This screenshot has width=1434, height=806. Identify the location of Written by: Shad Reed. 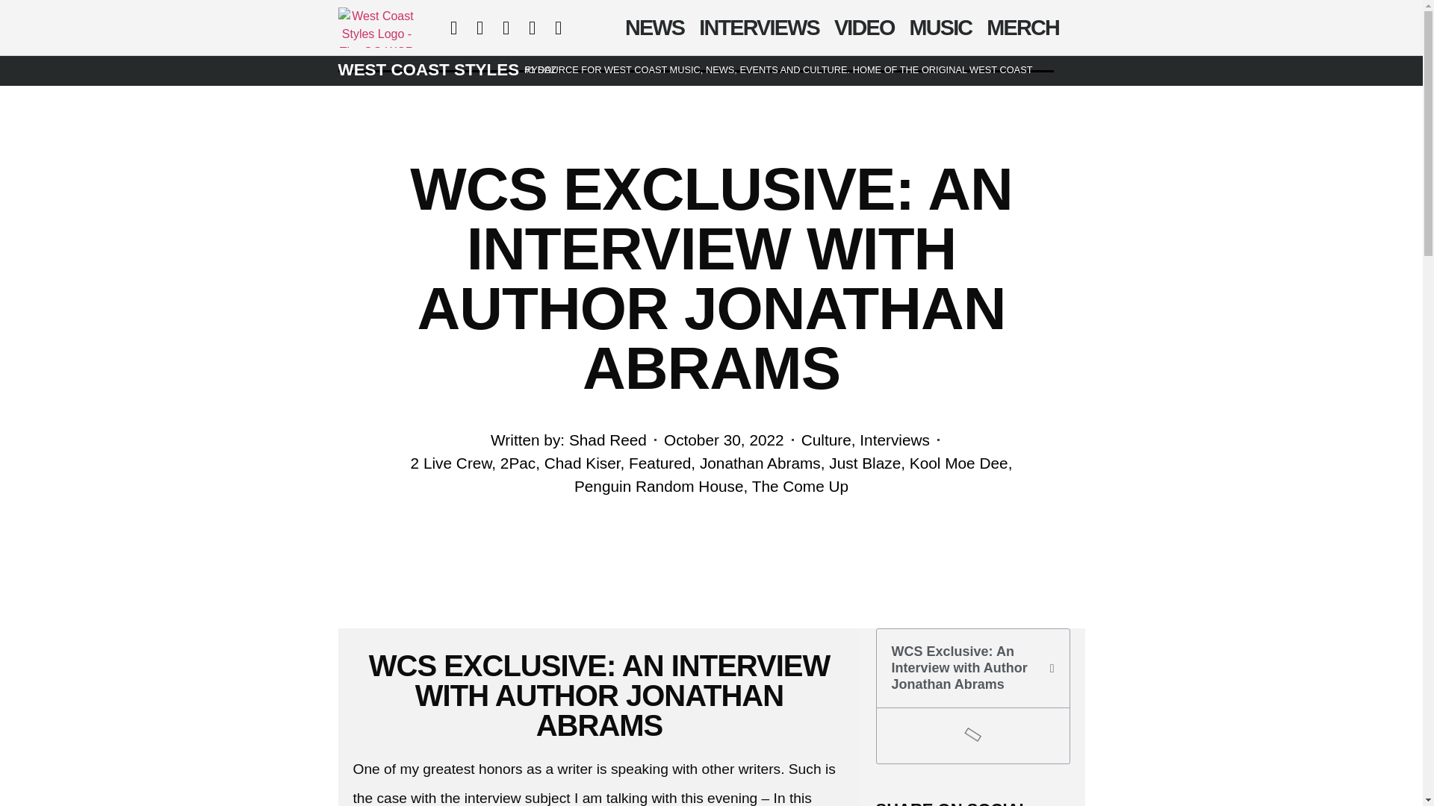
(568, 439).